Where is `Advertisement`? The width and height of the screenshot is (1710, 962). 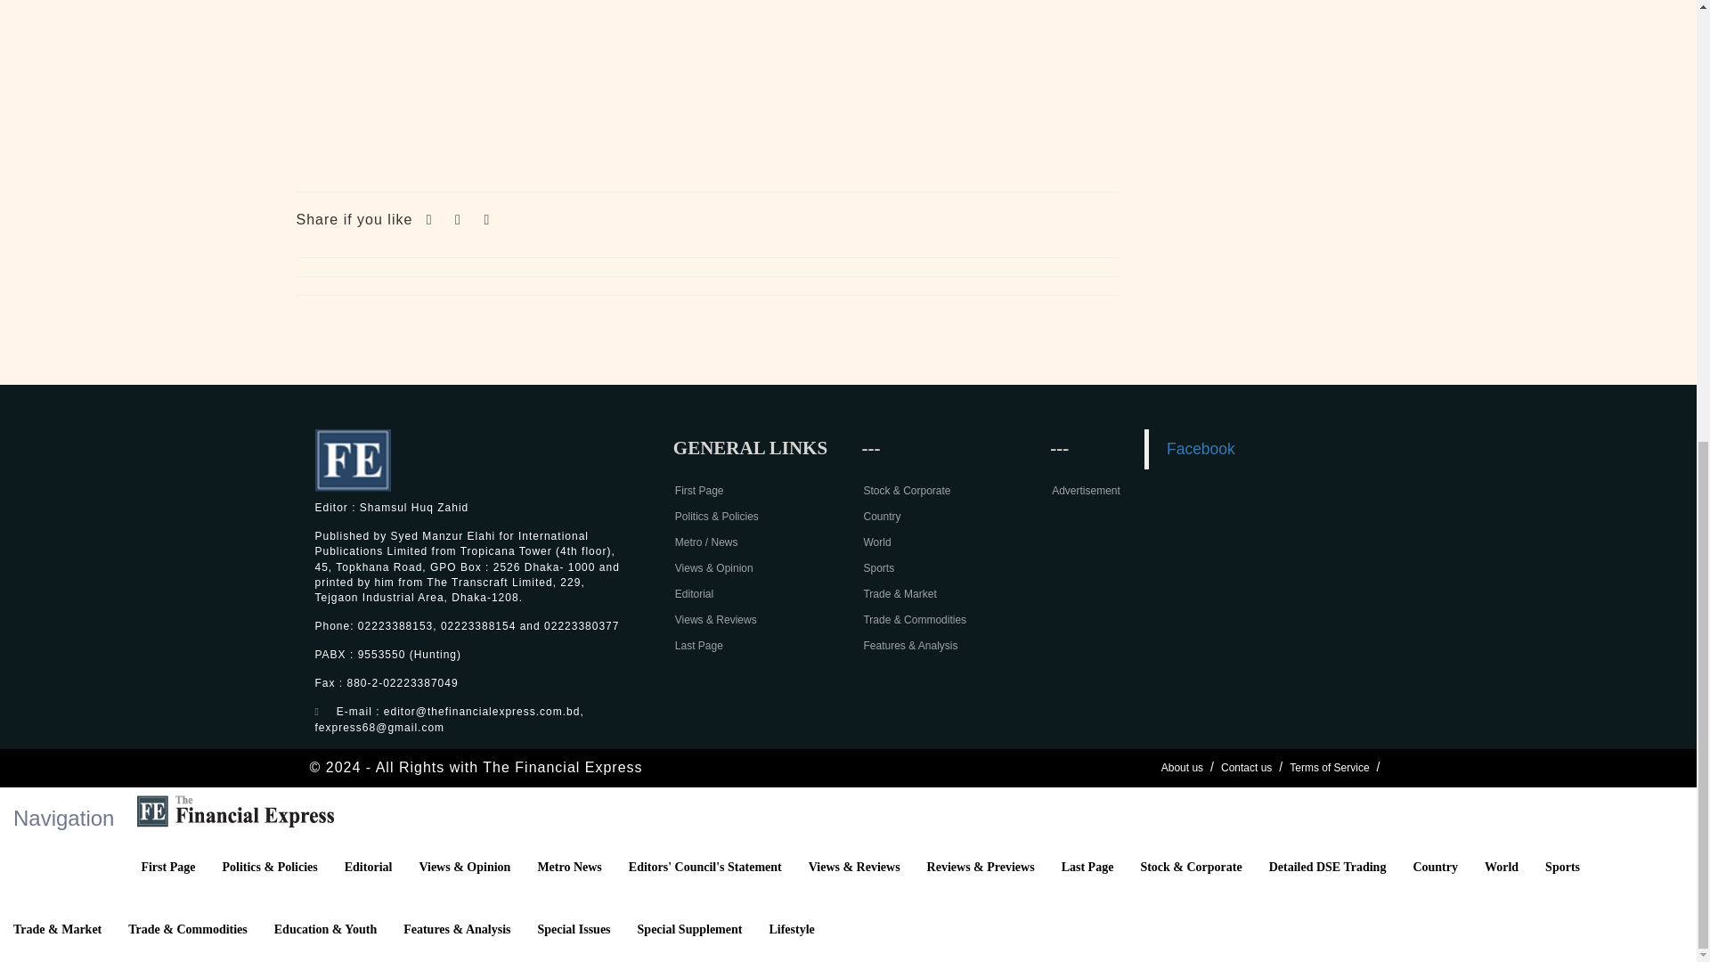 Advertisement is located at coordinates (707, 87).